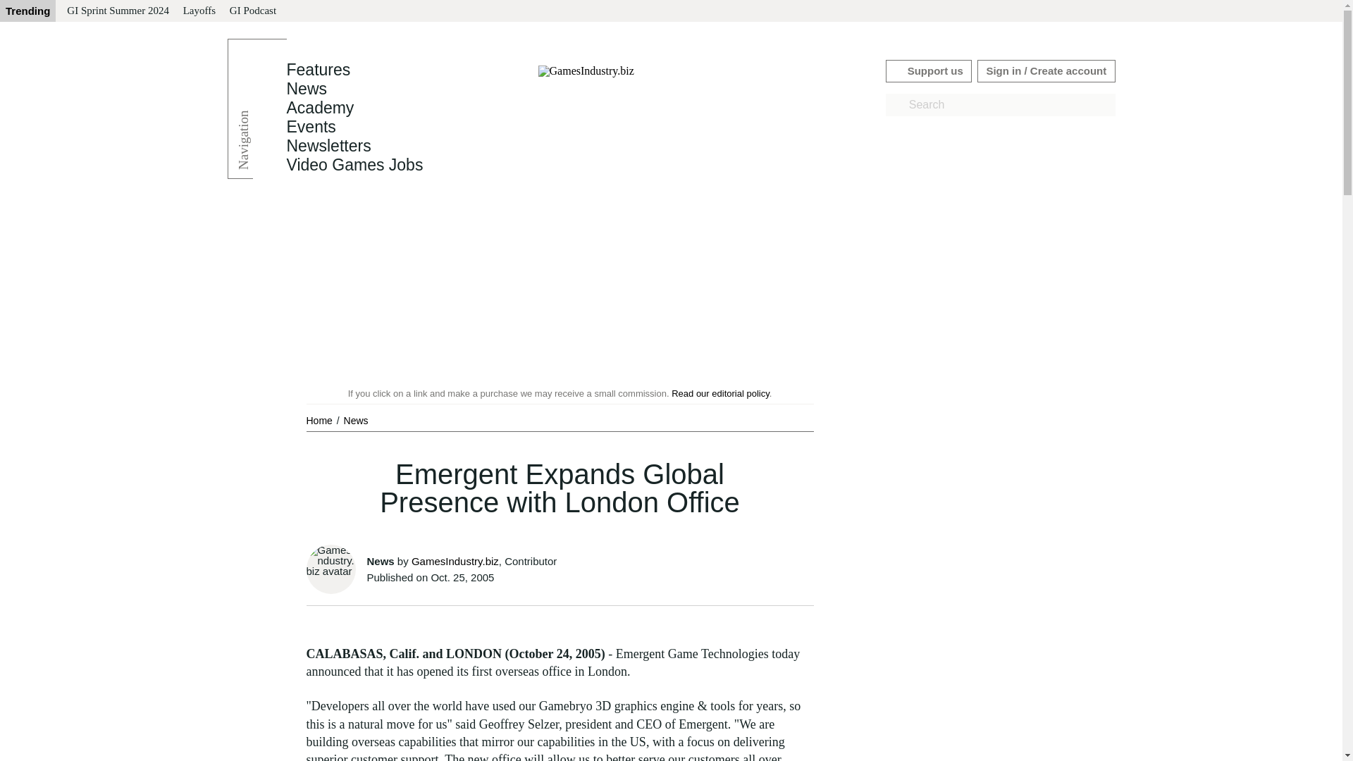  Describe the element at coordinates (929, 70) in the screenshot. I see `Support us` at that location.